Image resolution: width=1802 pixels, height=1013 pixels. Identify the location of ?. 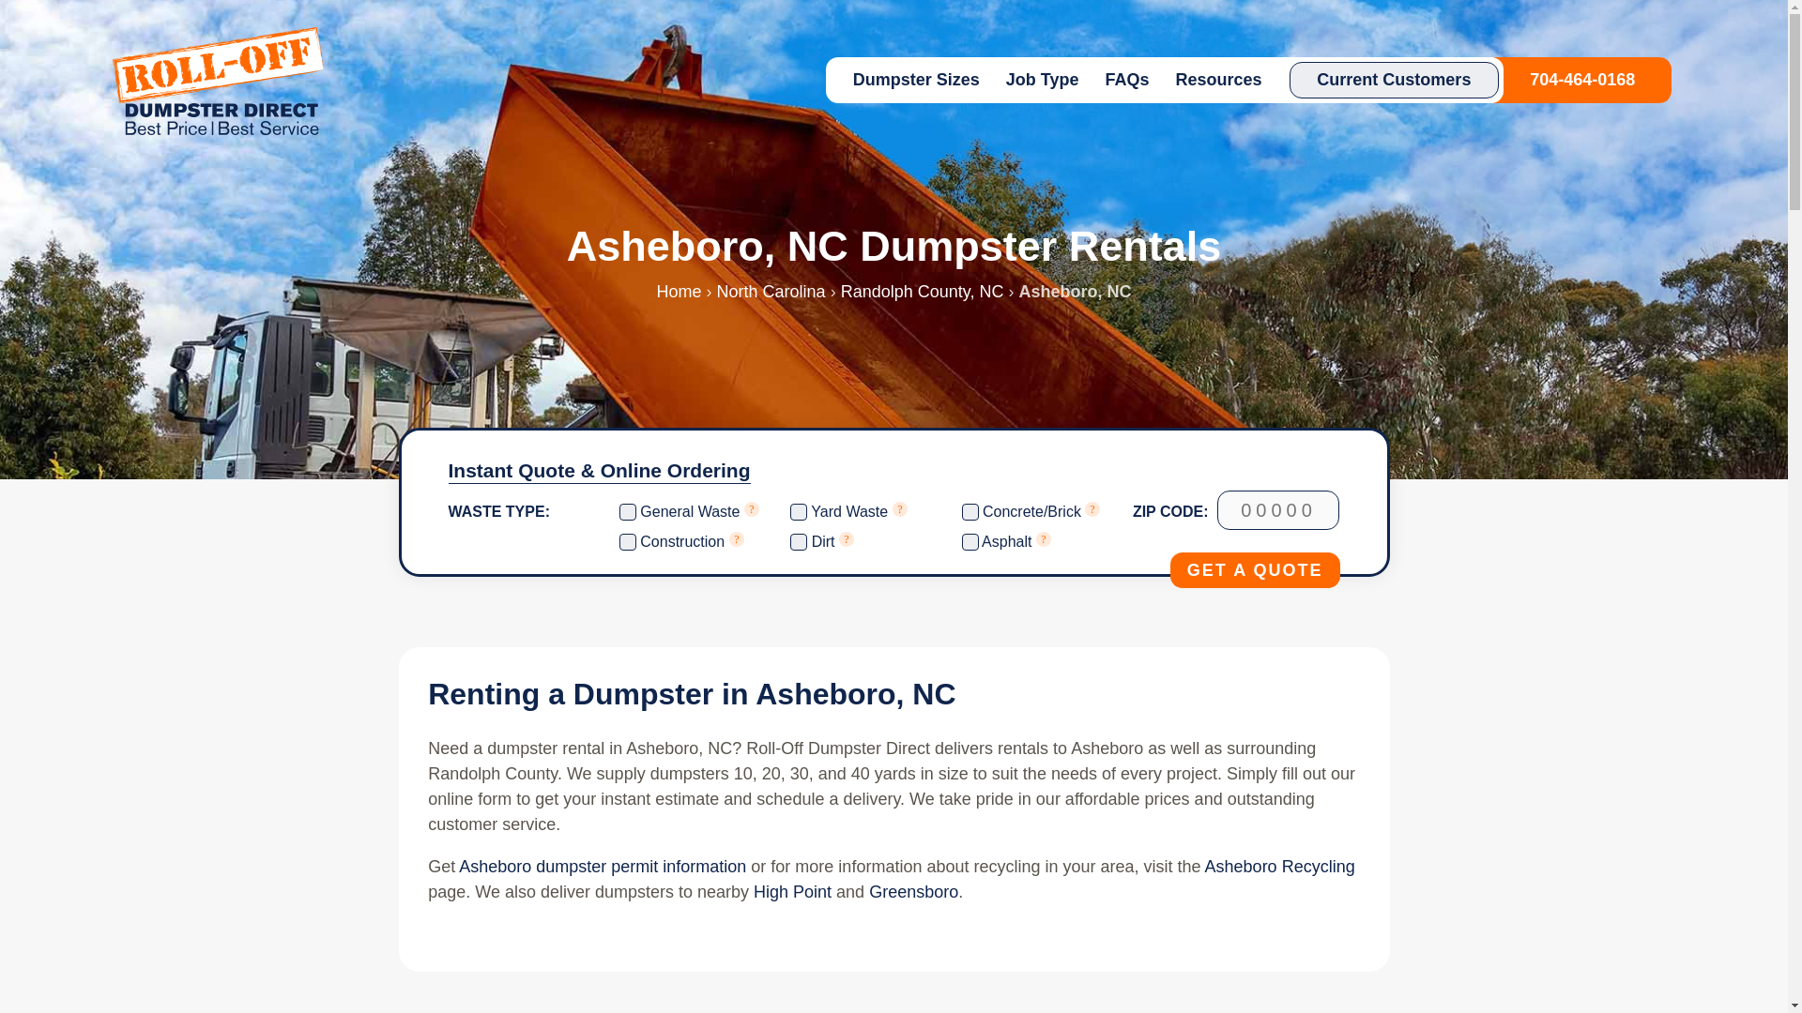
(751, 508).